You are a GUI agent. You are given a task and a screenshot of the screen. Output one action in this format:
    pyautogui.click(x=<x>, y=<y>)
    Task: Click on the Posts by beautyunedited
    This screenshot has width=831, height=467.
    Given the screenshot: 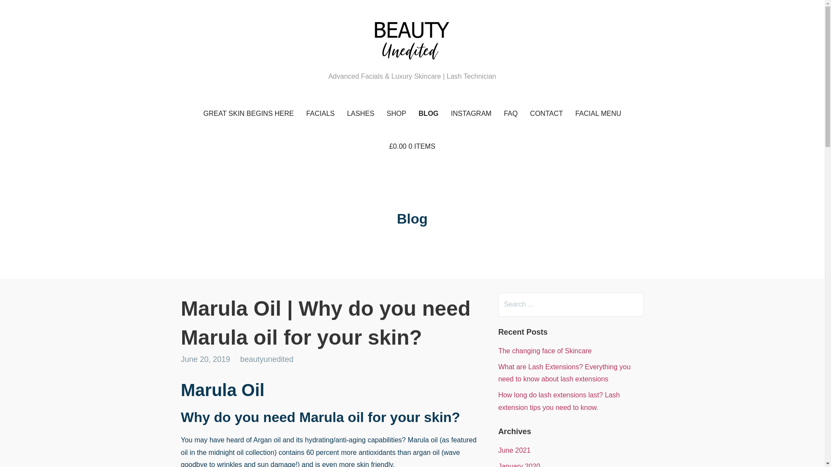 What is the action you would take?
    pyautogui.click(x=267, y=359)
    